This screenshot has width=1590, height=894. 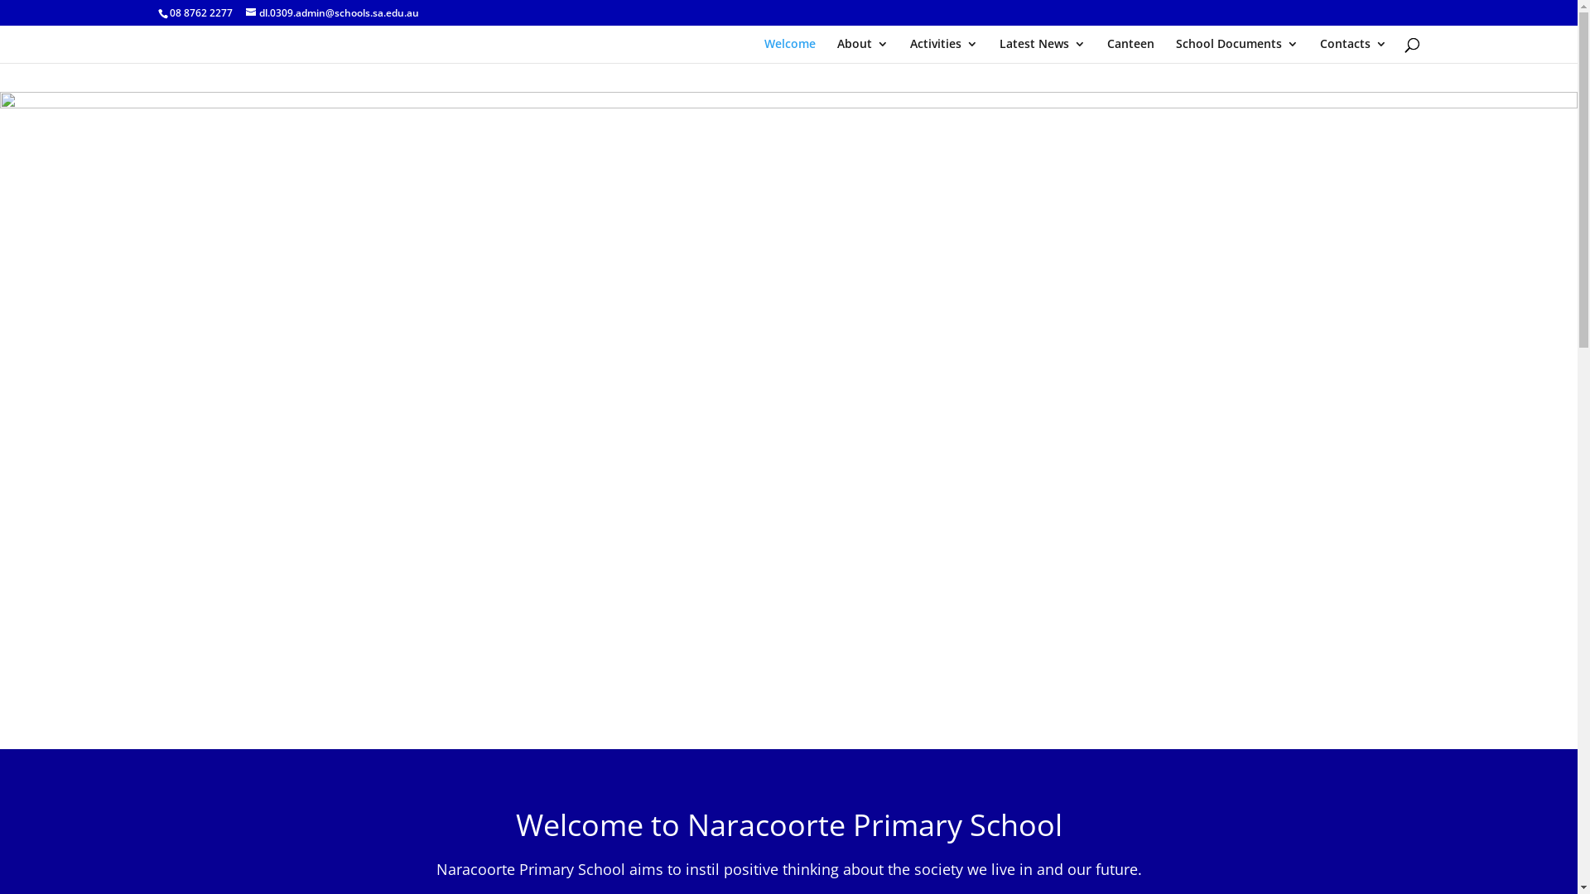 I want to click on Canteen, so click(x=1130, y=50).